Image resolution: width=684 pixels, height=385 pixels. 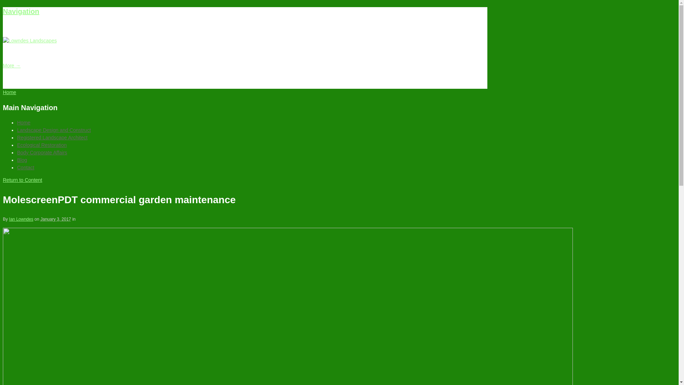 I want to click on Return to Content, so click(x=23, y=180).